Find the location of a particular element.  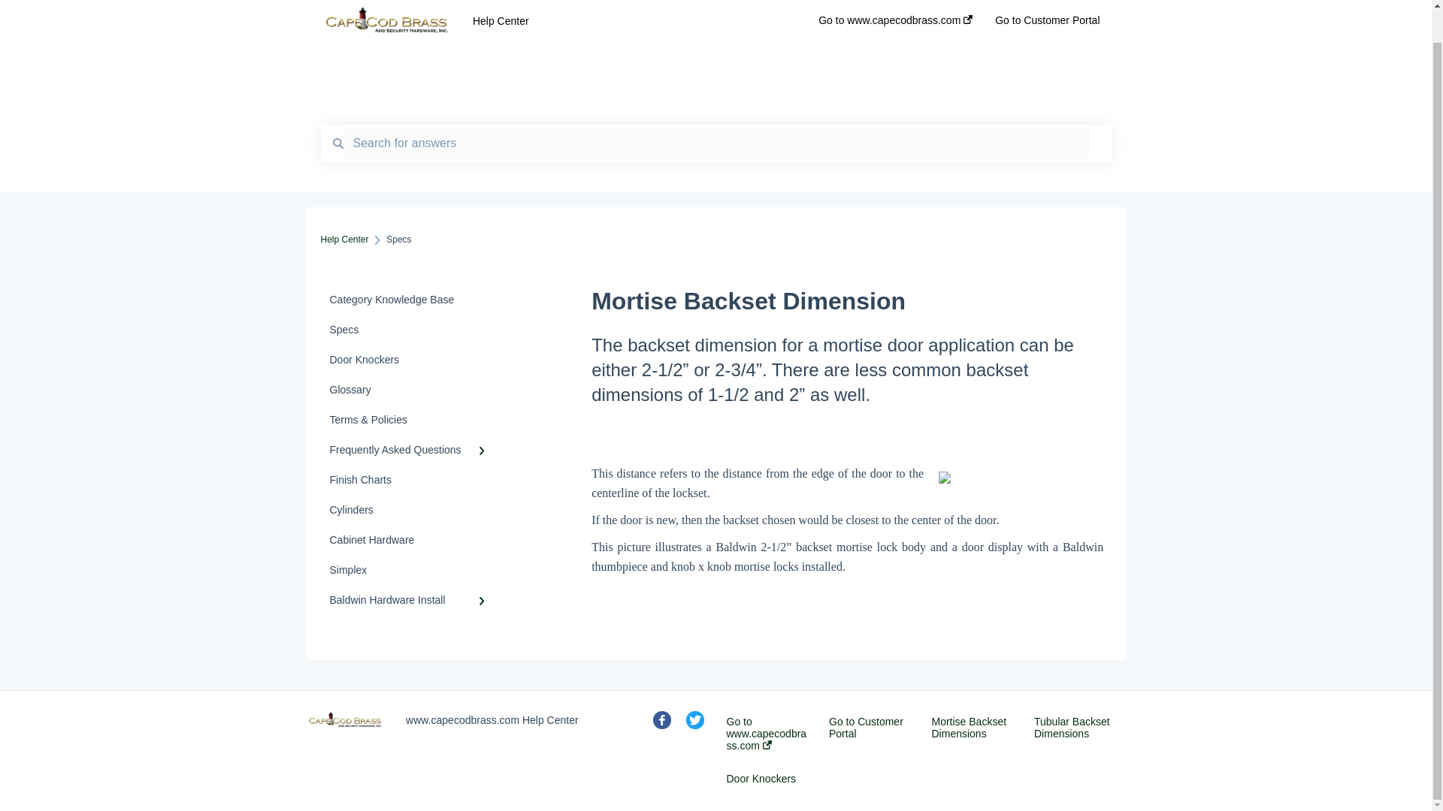

Frequently Asked Questions is located at coordinates (410, 449).